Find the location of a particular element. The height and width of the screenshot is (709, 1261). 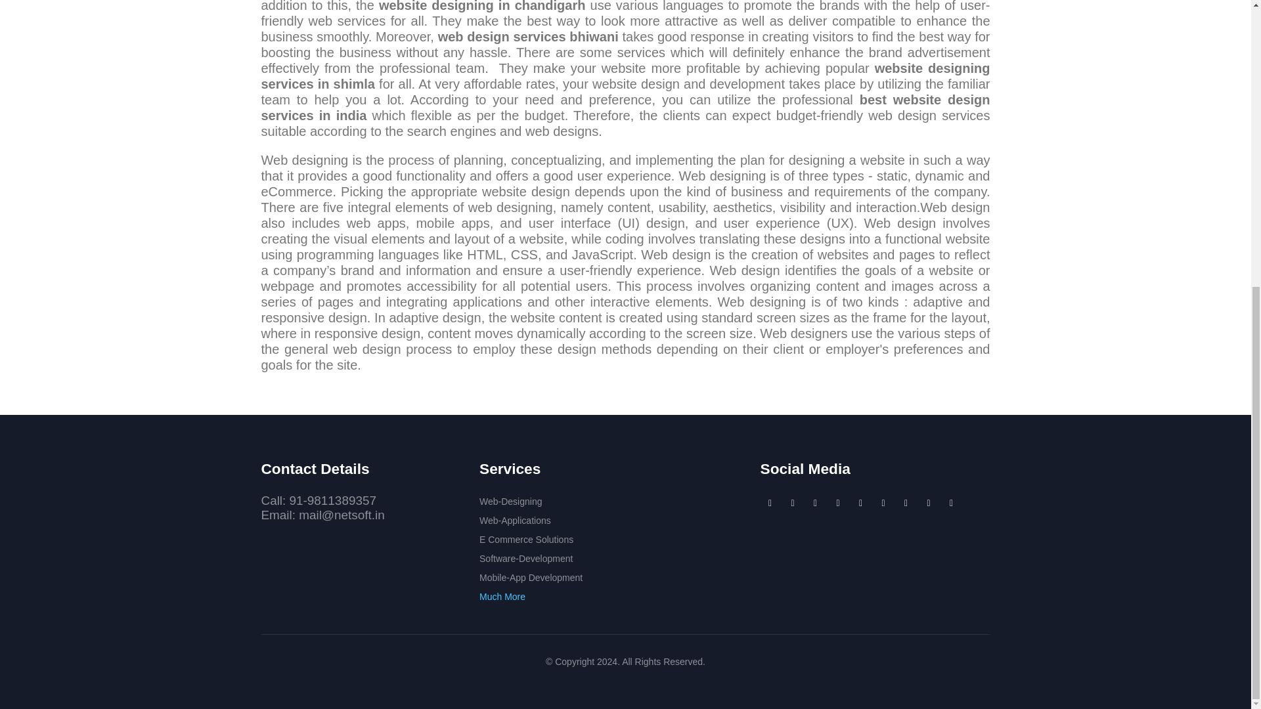

Youtube is located at coordinates (770, 502).